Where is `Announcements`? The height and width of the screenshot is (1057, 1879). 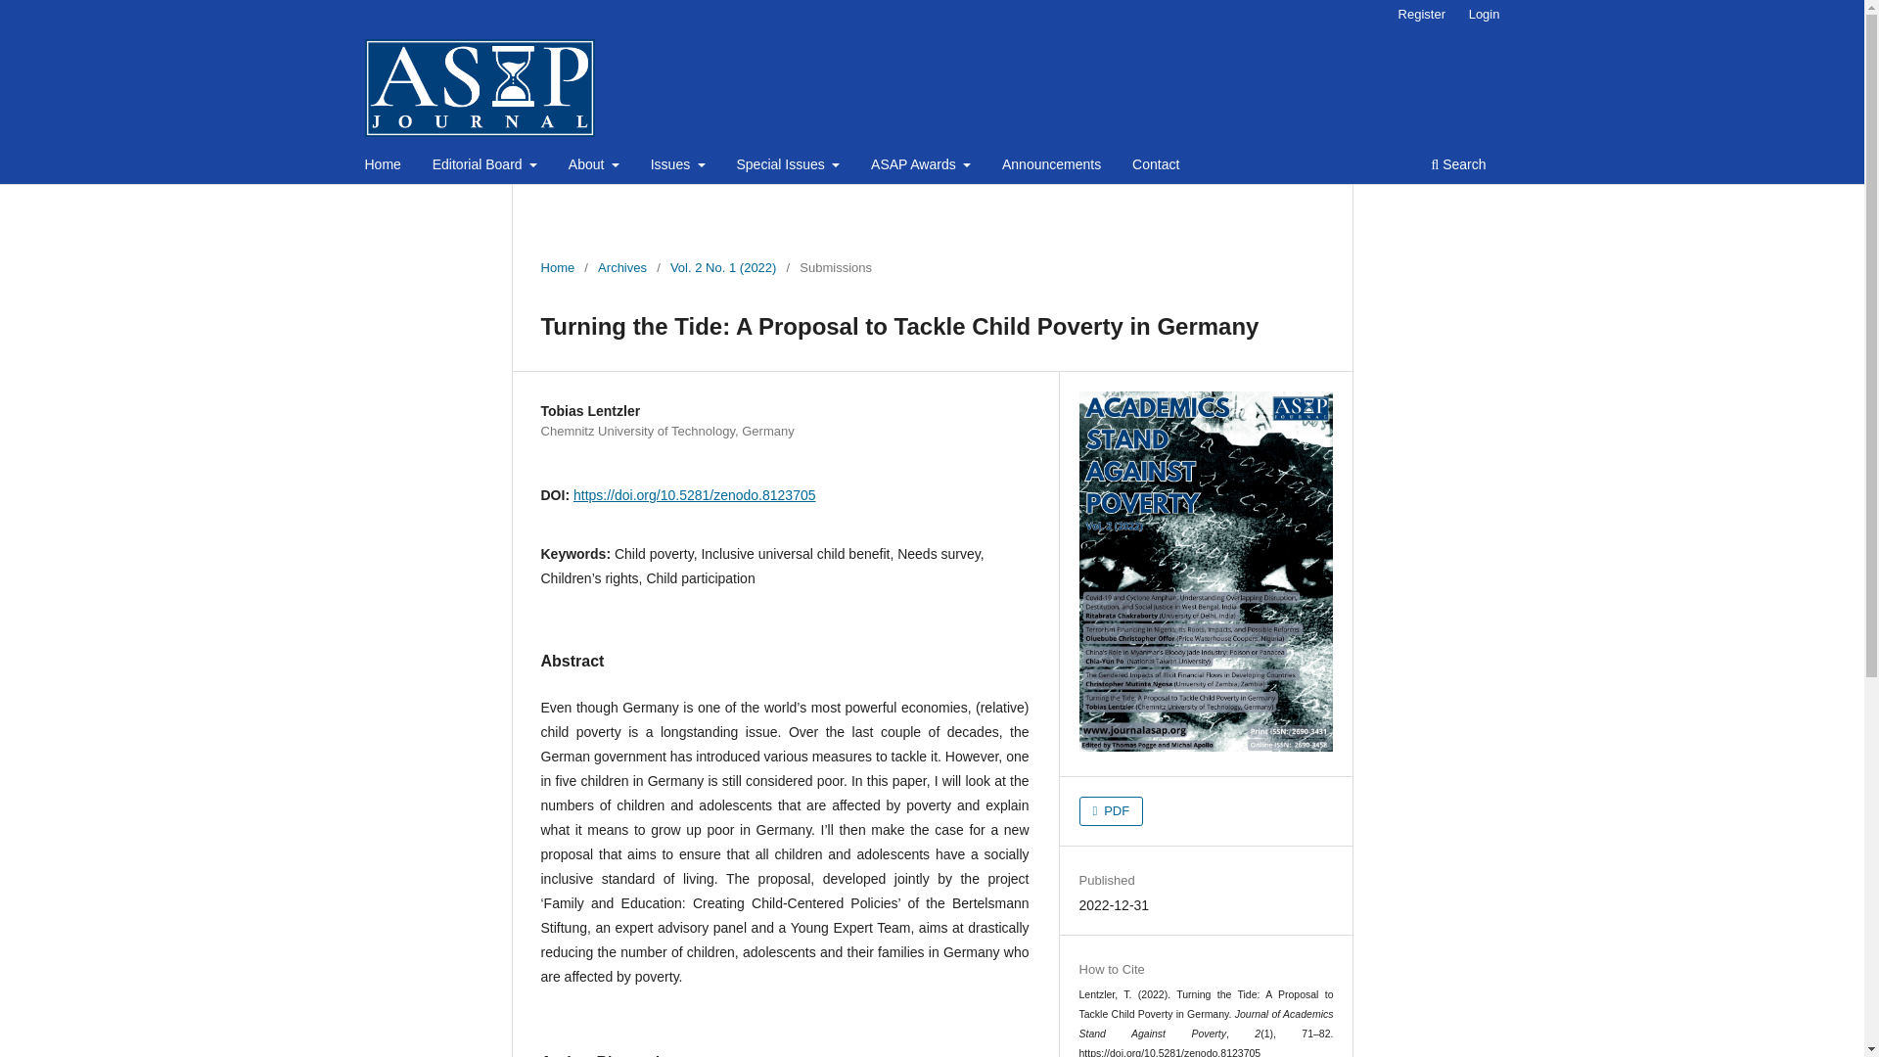 Announcements is located at coordinates (1051, 166).